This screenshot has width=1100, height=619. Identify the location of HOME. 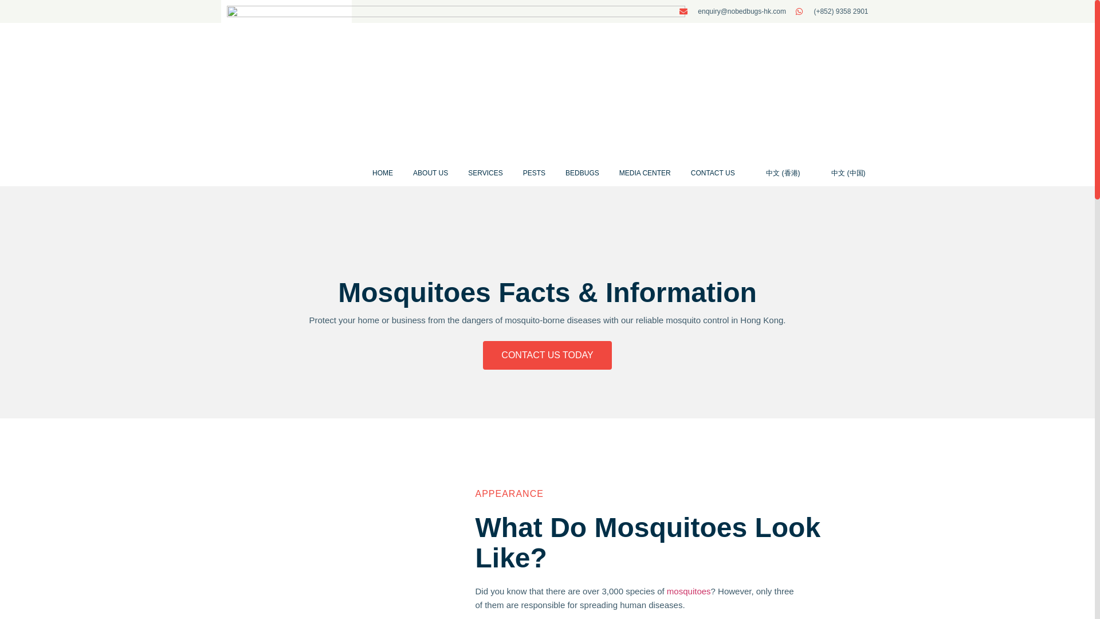
(383, 173).